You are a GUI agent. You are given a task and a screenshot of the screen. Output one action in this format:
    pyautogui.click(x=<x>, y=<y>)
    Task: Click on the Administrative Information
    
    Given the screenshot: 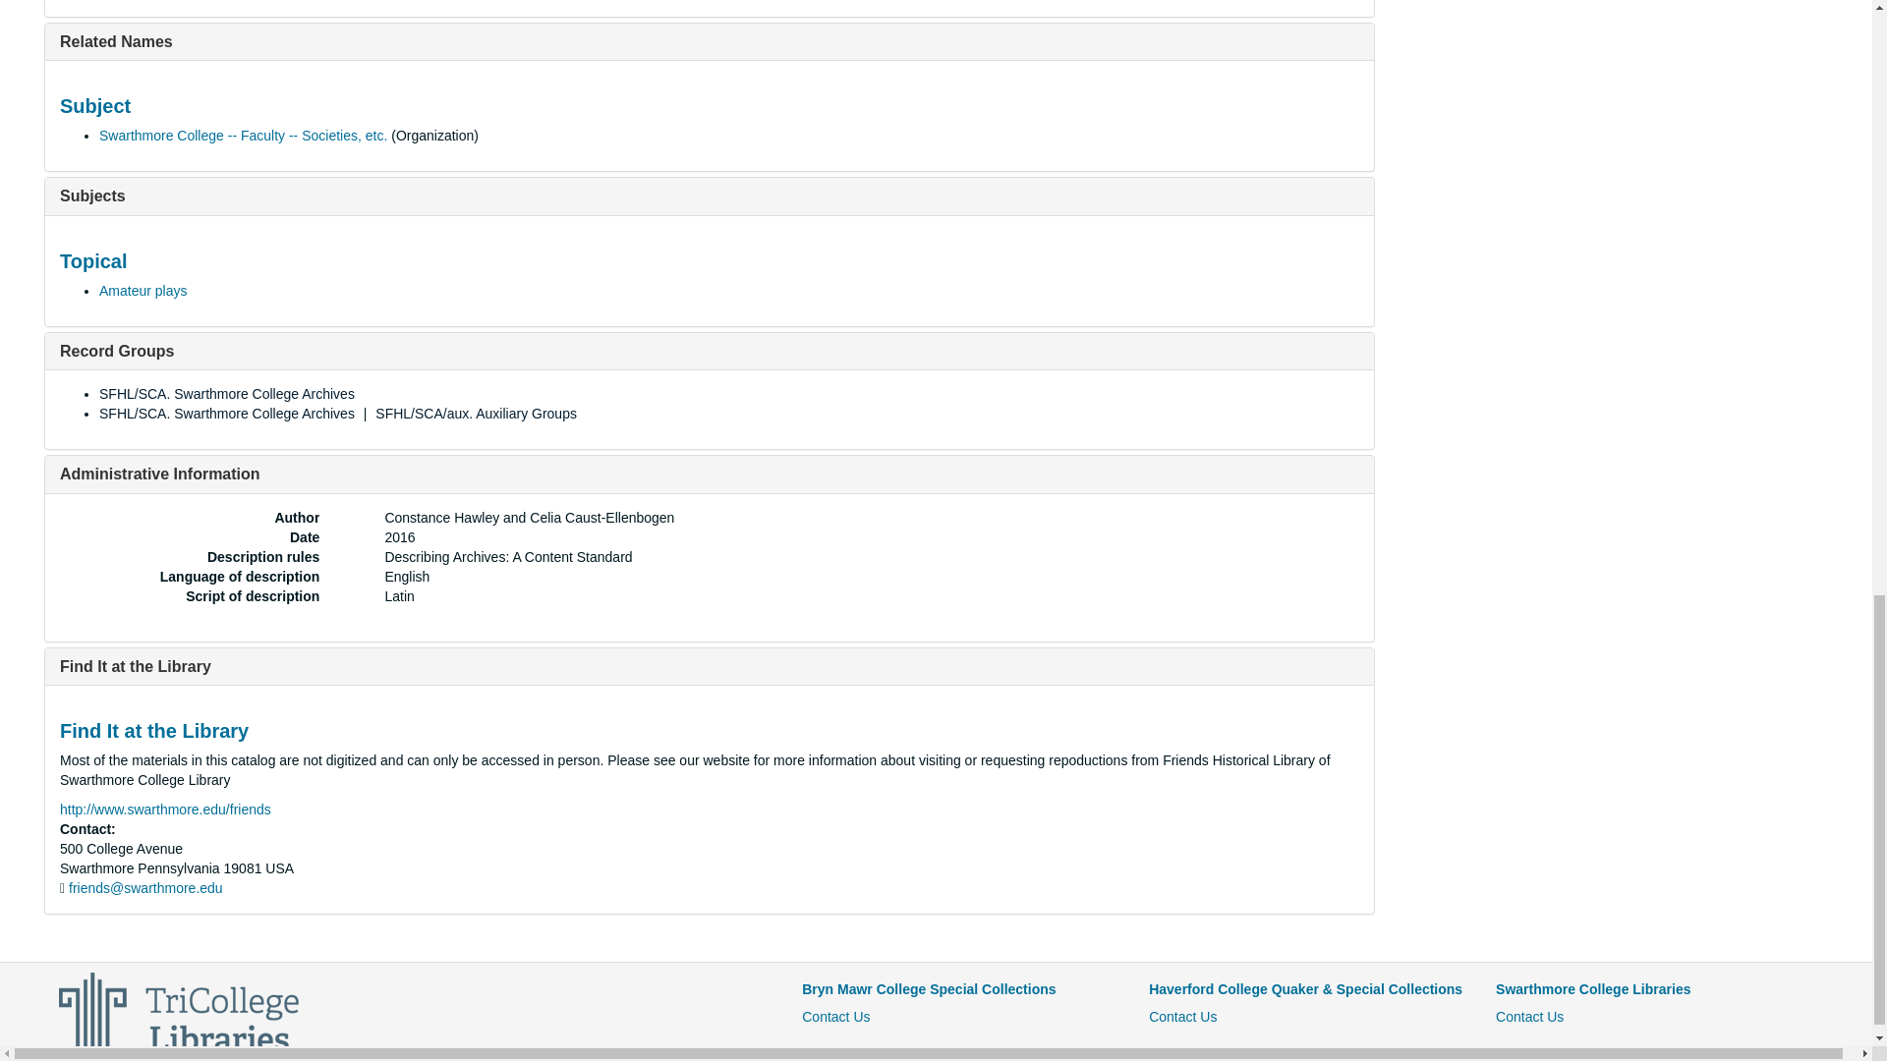 What is the action you would take?
    pyautogui.click(x=159, y=474)
    